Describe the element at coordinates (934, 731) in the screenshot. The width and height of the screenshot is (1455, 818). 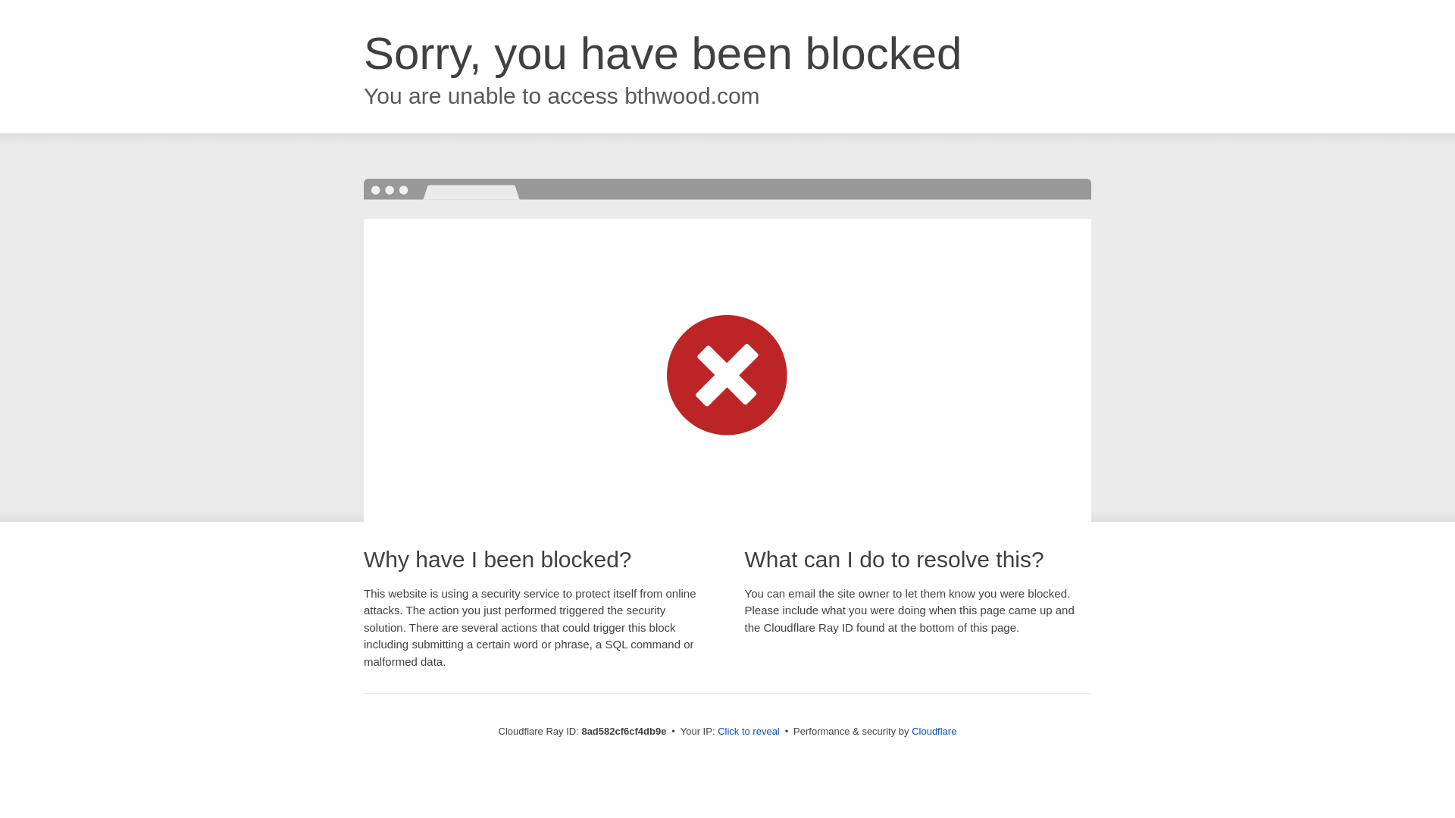
I see `Cloudflare` at that location.